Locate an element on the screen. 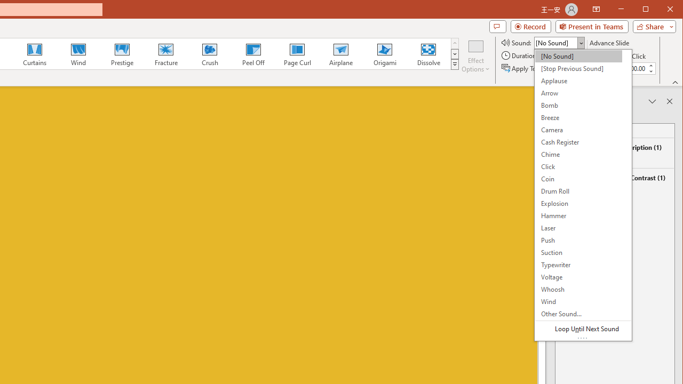 This screenshot has width=683, height=384. Less is located at coordinates (650, 71).